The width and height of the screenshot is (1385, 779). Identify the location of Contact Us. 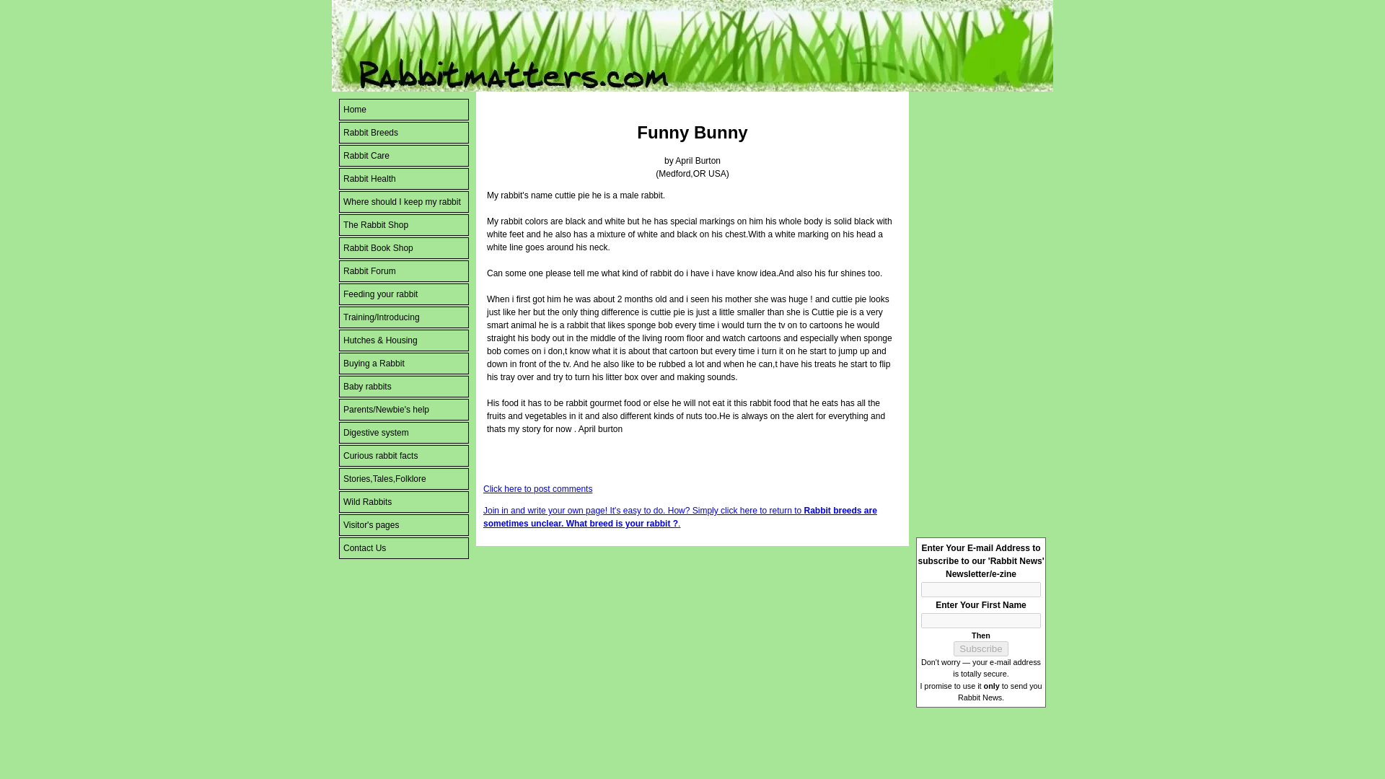
(404, 548).